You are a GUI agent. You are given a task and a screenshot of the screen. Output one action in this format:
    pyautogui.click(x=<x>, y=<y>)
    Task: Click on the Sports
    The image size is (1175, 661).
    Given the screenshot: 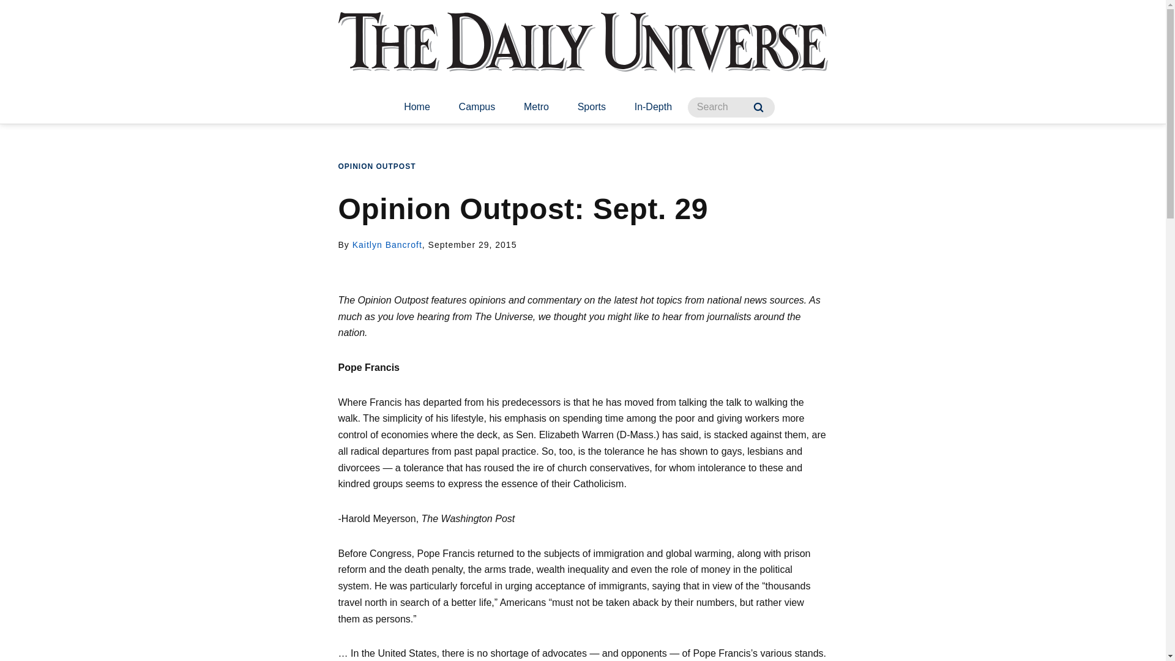 What is the action you would take?
    pyautogui.click(x=591, y=108)
    